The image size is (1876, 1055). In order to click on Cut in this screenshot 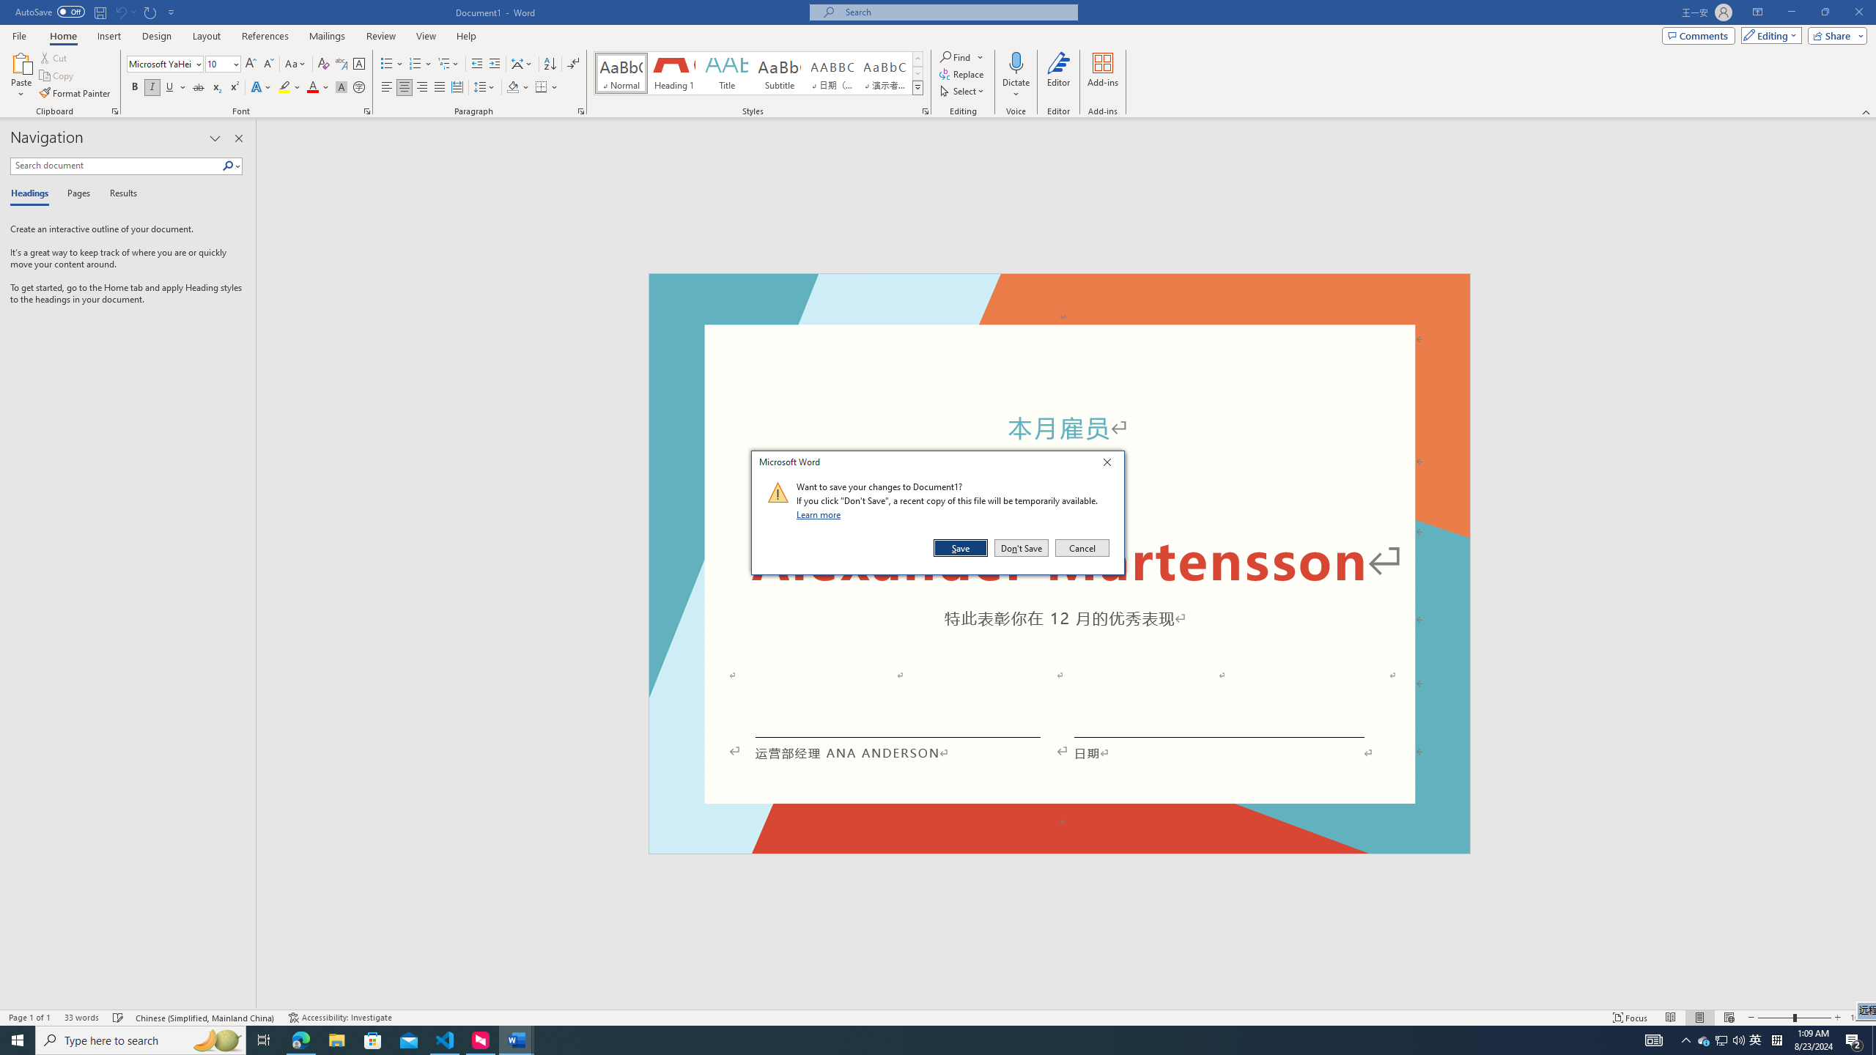, I will do `click(54, 57)`.